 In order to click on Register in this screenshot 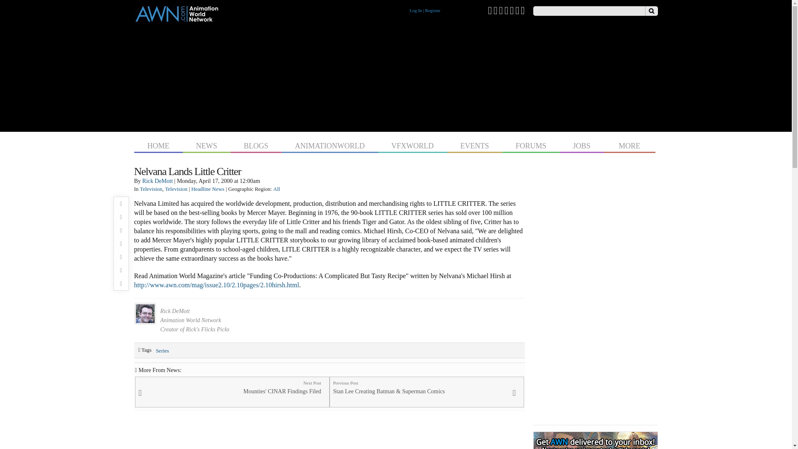, I will do `click(433, 10)`.